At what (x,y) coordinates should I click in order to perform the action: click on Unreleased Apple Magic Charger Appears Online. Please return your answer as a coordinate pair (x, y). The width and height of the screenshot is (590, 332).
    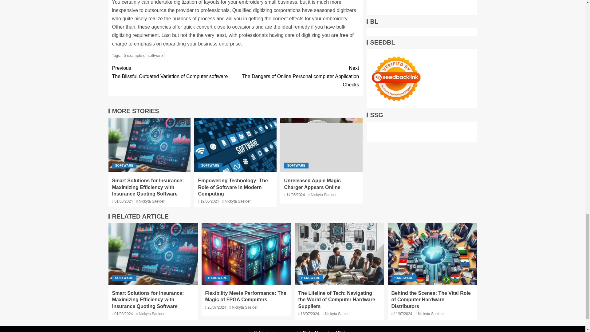
    Looking at the image, I should click on (321, 145).